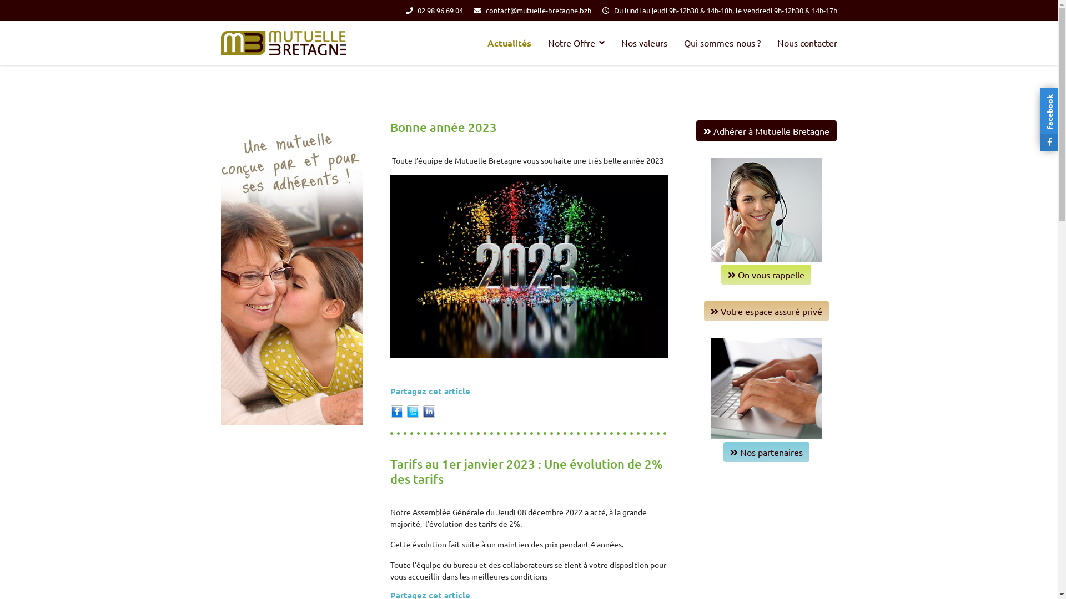  I want to click on Nous contacter, so click(807, 43).